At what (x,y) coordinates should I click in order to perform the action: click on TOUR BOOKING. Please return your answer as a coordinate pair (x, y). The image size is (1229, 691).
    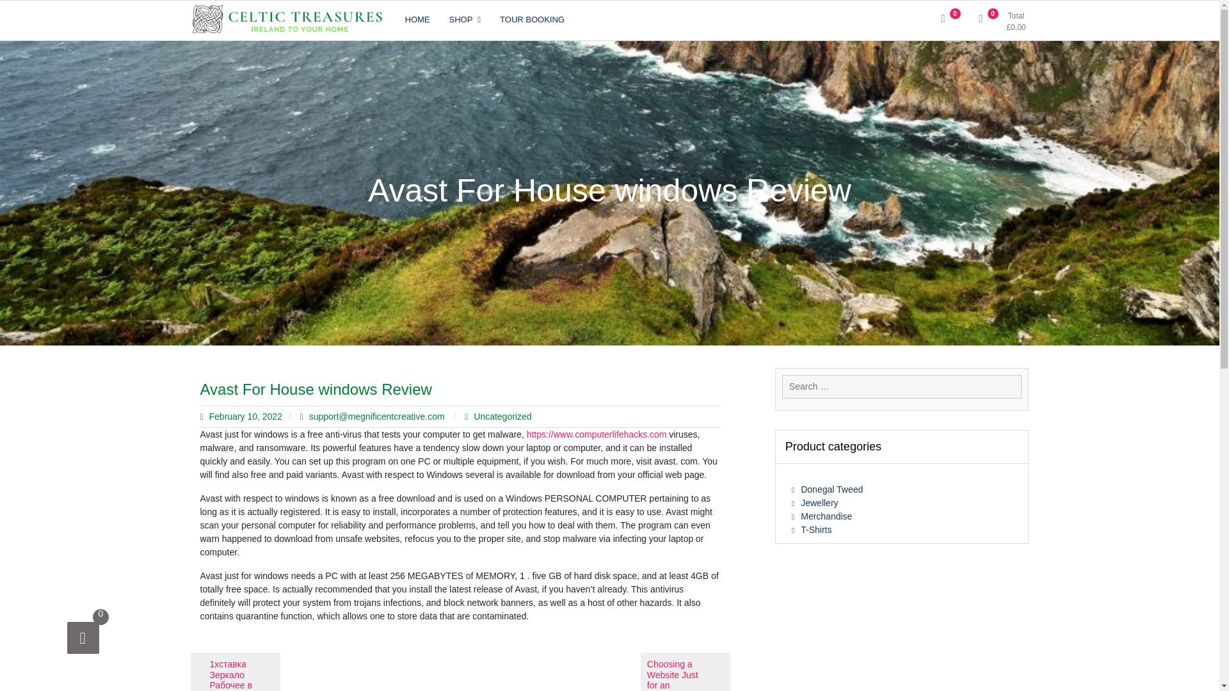
    Looking at the image, I should click on (532, 20).